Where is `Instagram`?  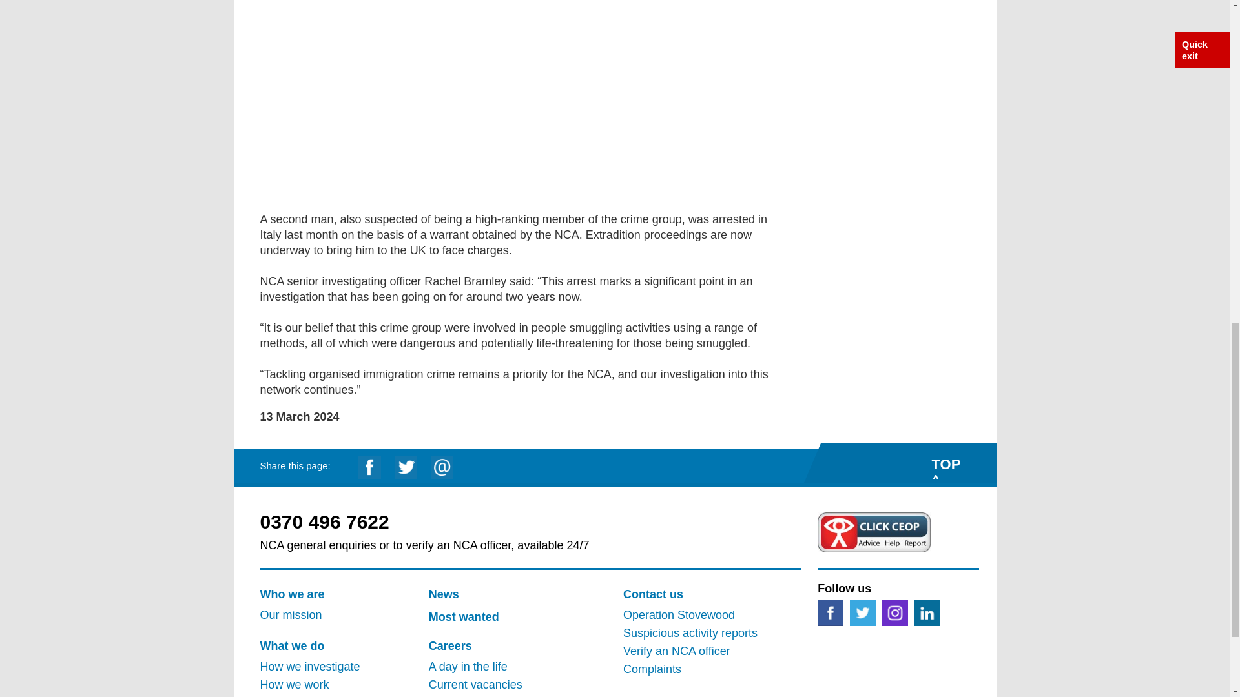 Instagram is located at coordinates (894, 612).